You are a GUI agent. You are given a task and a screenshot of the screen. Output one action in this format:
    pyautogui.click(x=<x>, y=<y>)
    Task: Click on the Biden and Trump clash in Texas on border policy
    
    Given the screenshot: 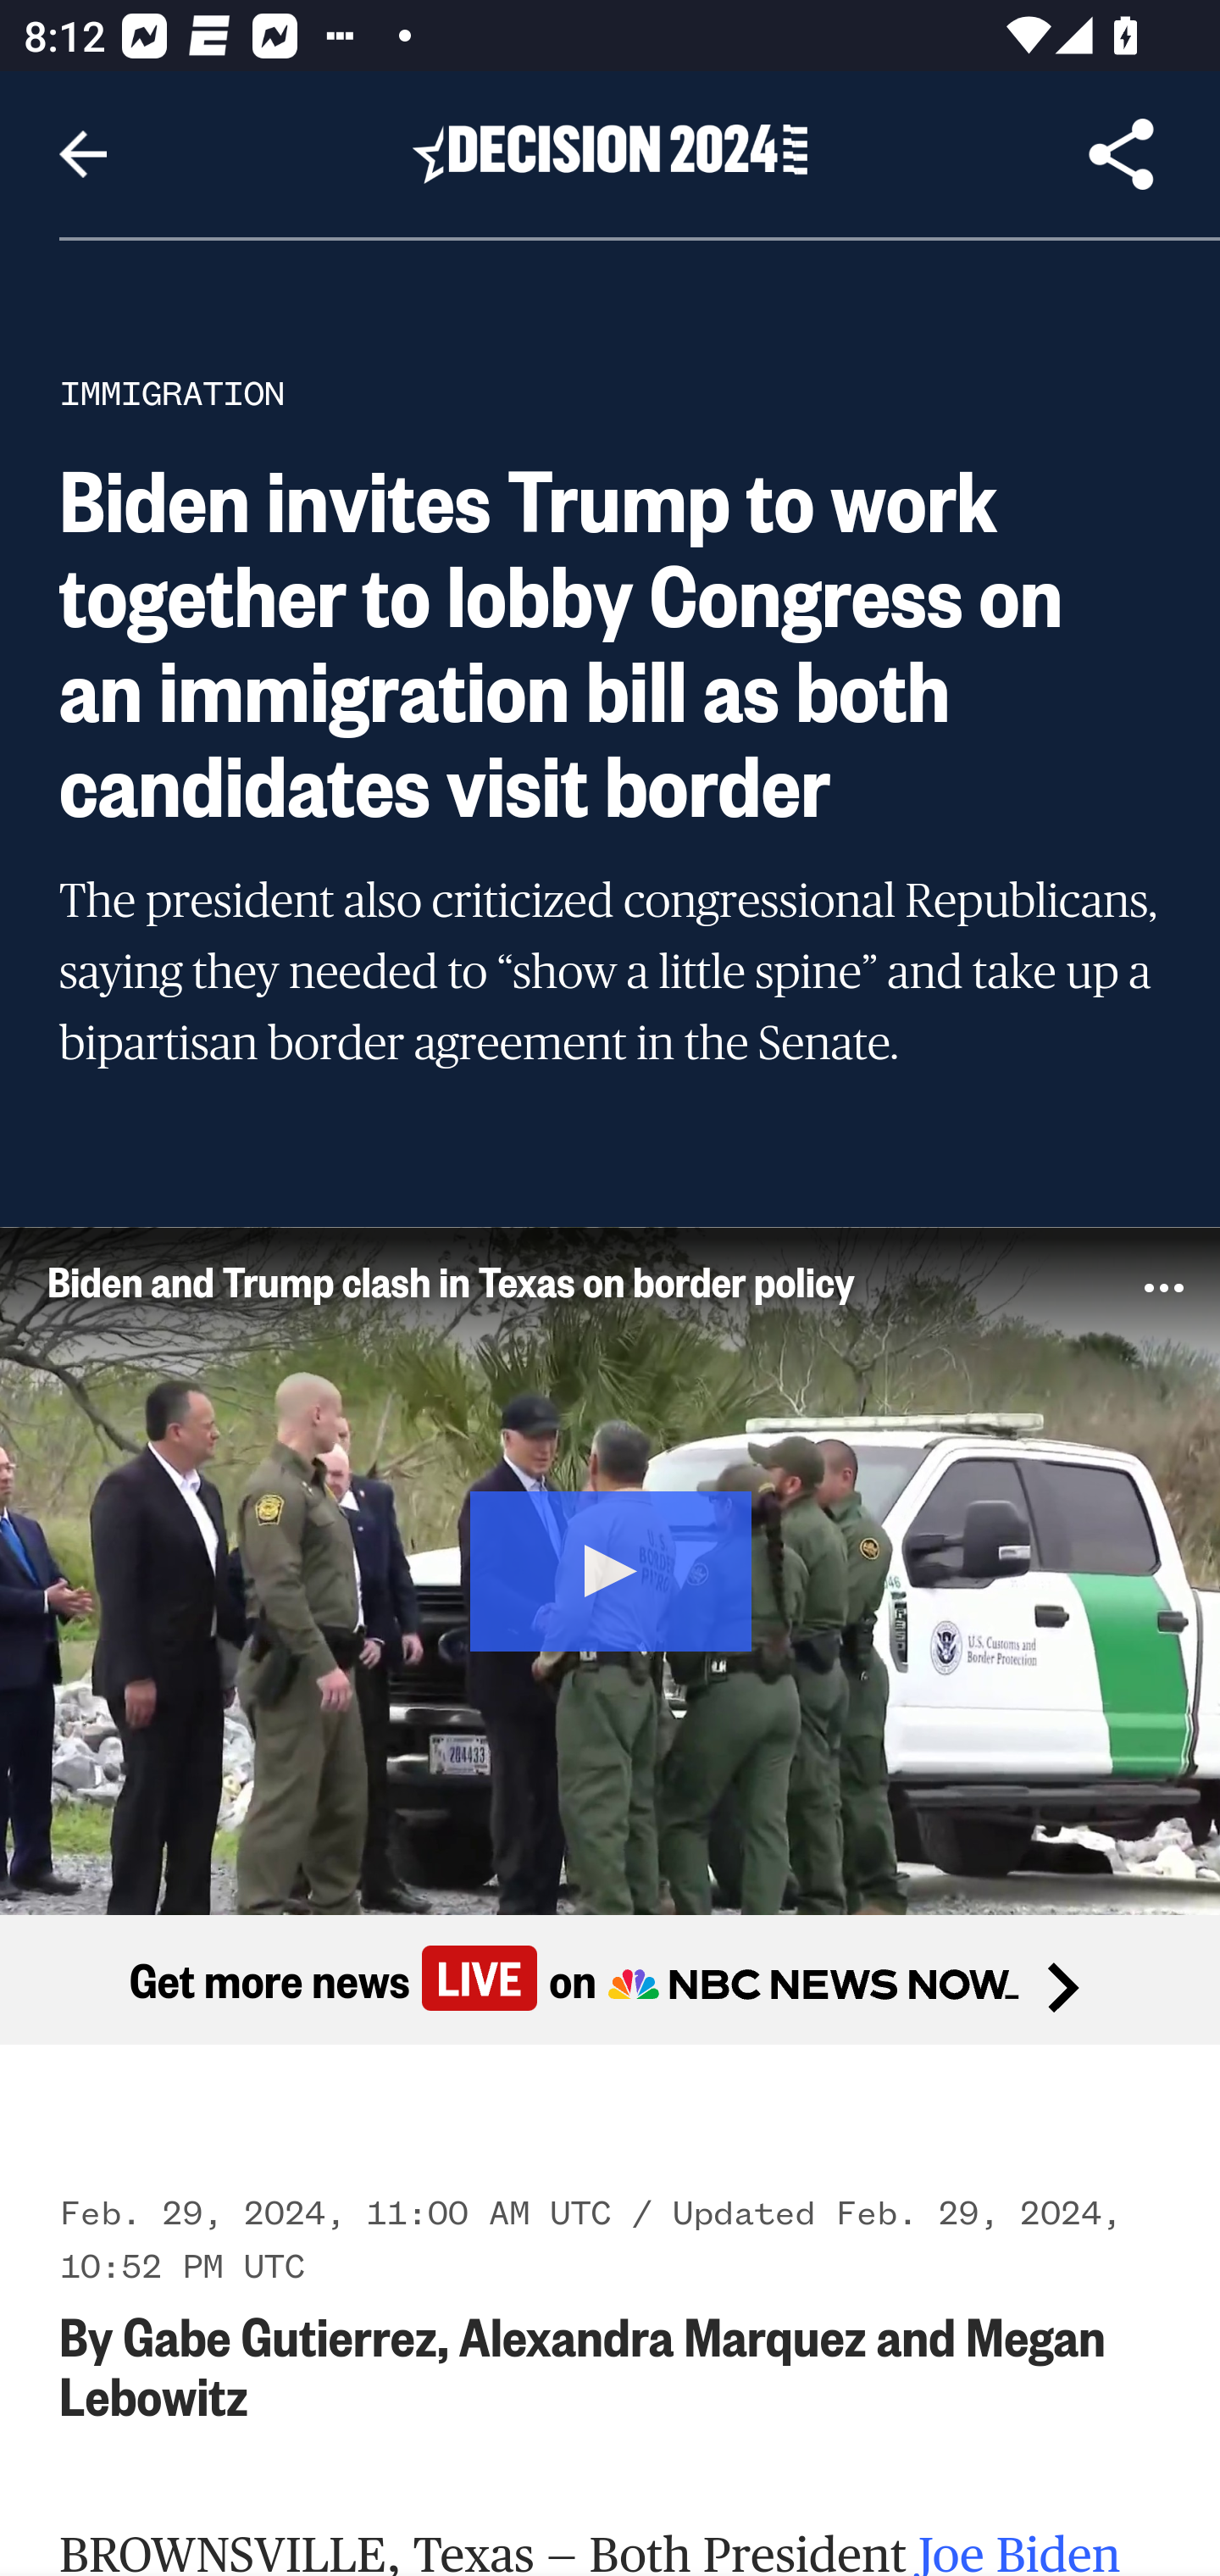 What is the action you would take?
    pyautogui.click(x=552, y=1280)
    